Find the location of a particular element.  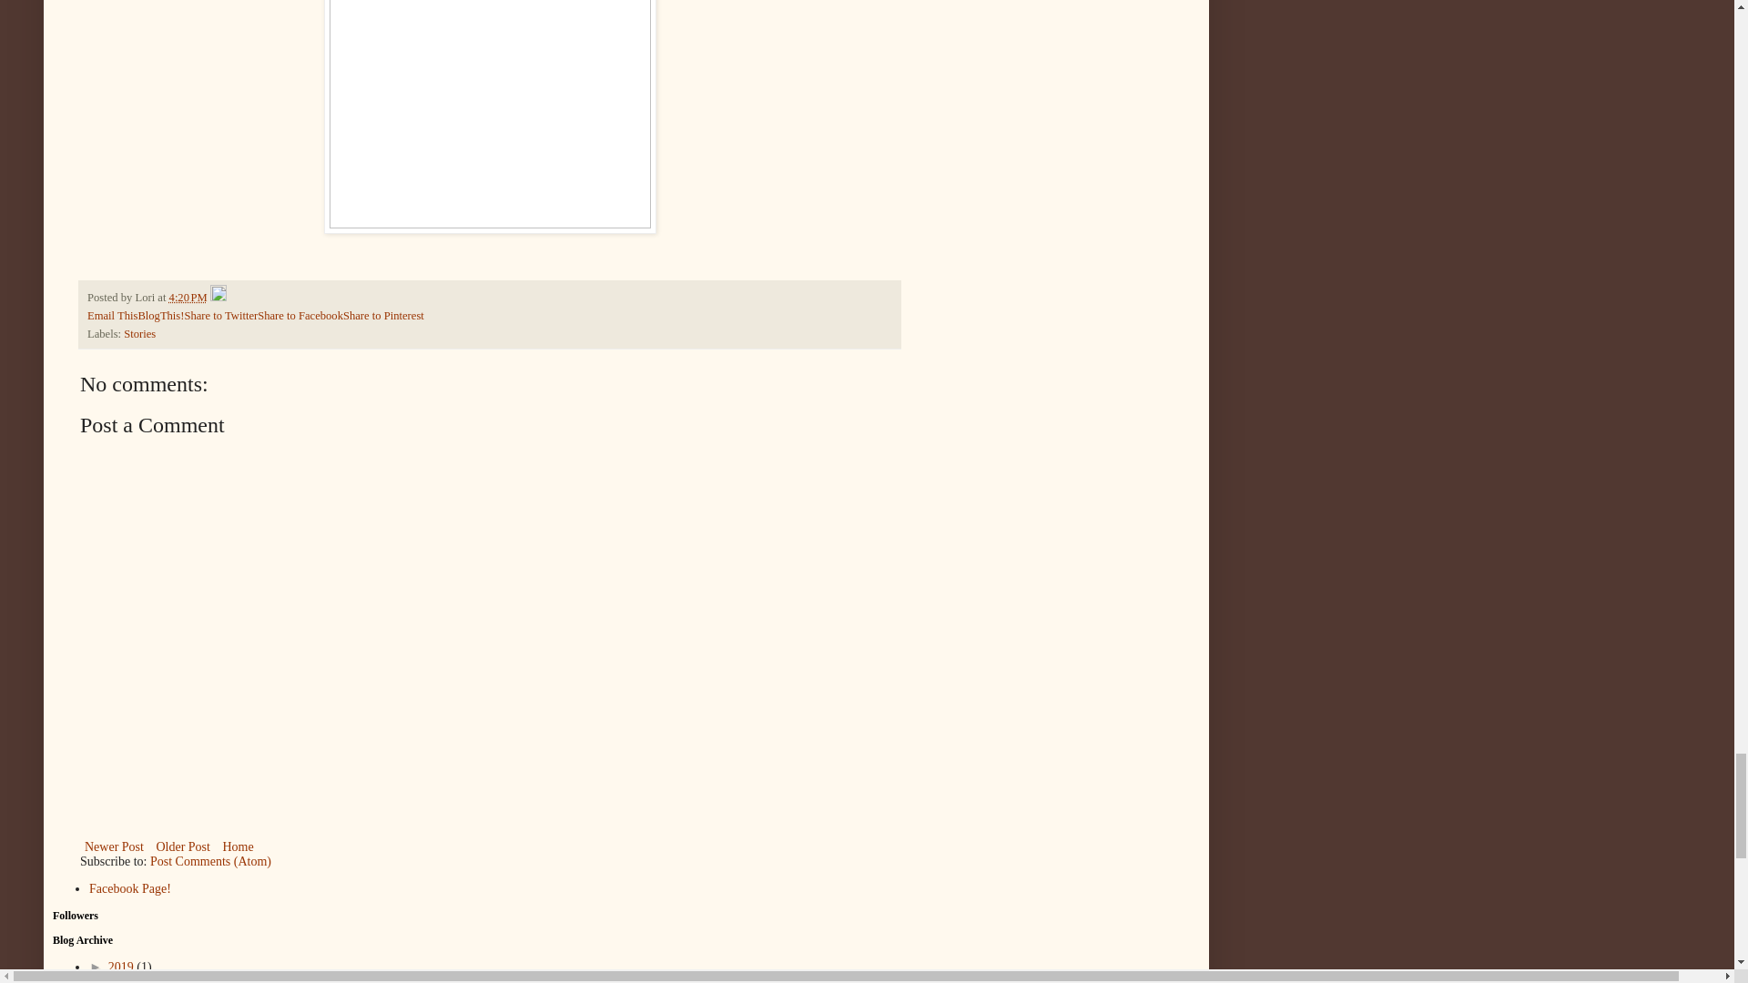

August is located at coordinates (163, 979).